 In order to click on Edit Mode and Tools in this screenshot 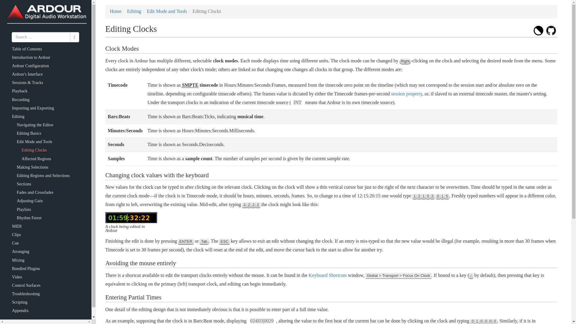, I will do `click(167, 11)`.